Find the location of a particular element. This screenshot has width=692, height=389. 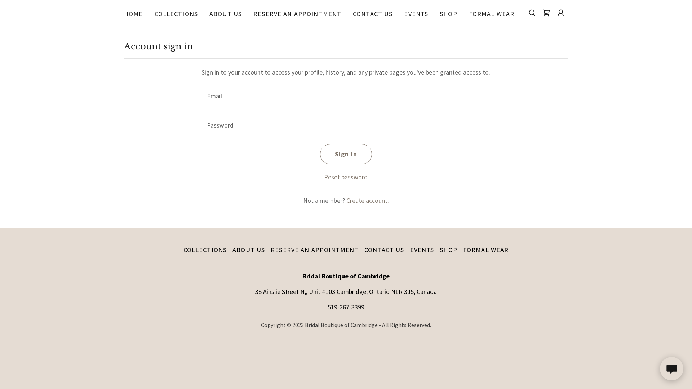

FORMAL WEAR is located at coordinates (492, 14).